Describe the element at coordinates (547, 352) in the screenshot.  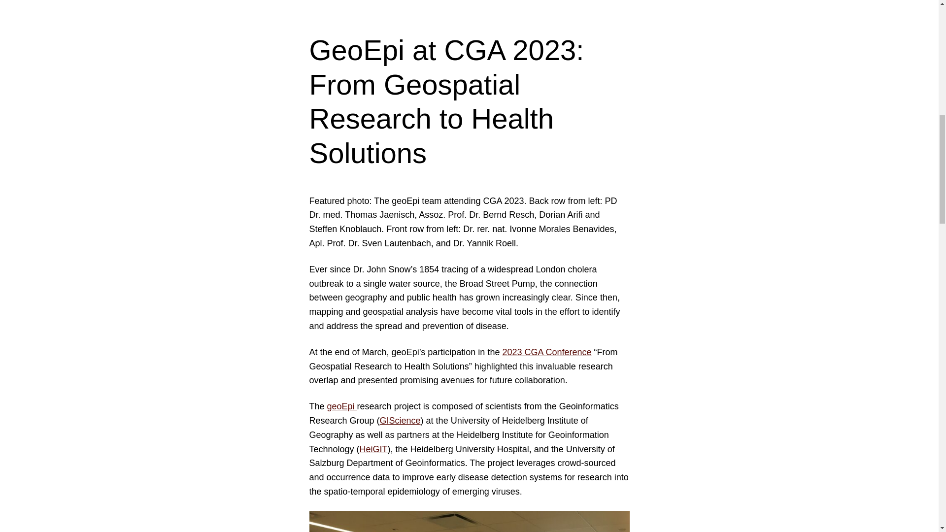
I see `2023 CGA Conference` at that location.